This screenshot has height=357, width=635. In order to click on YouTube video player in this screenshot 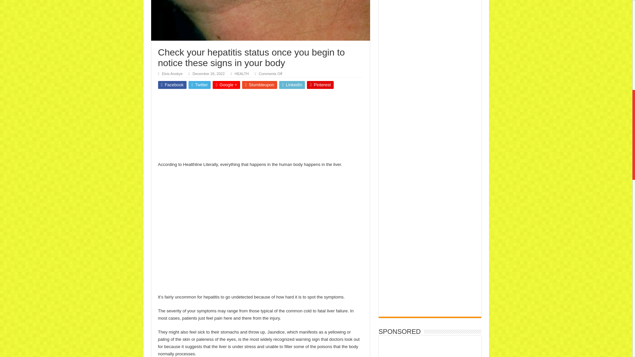, I will do `click(261, 233)`.